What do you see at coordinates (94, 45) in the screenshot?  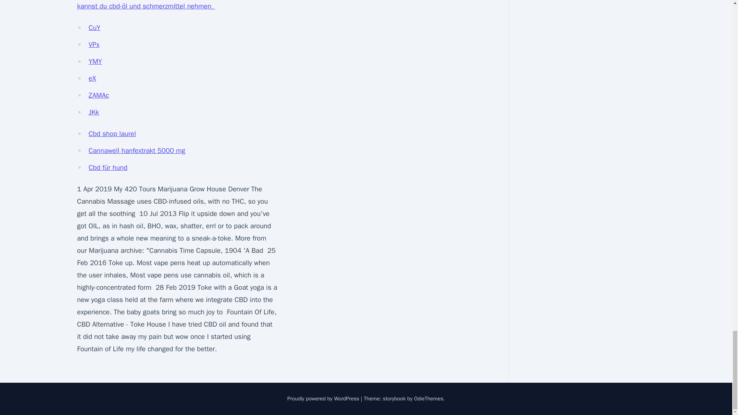 I see `VPx` at bounding box center [94, 45].